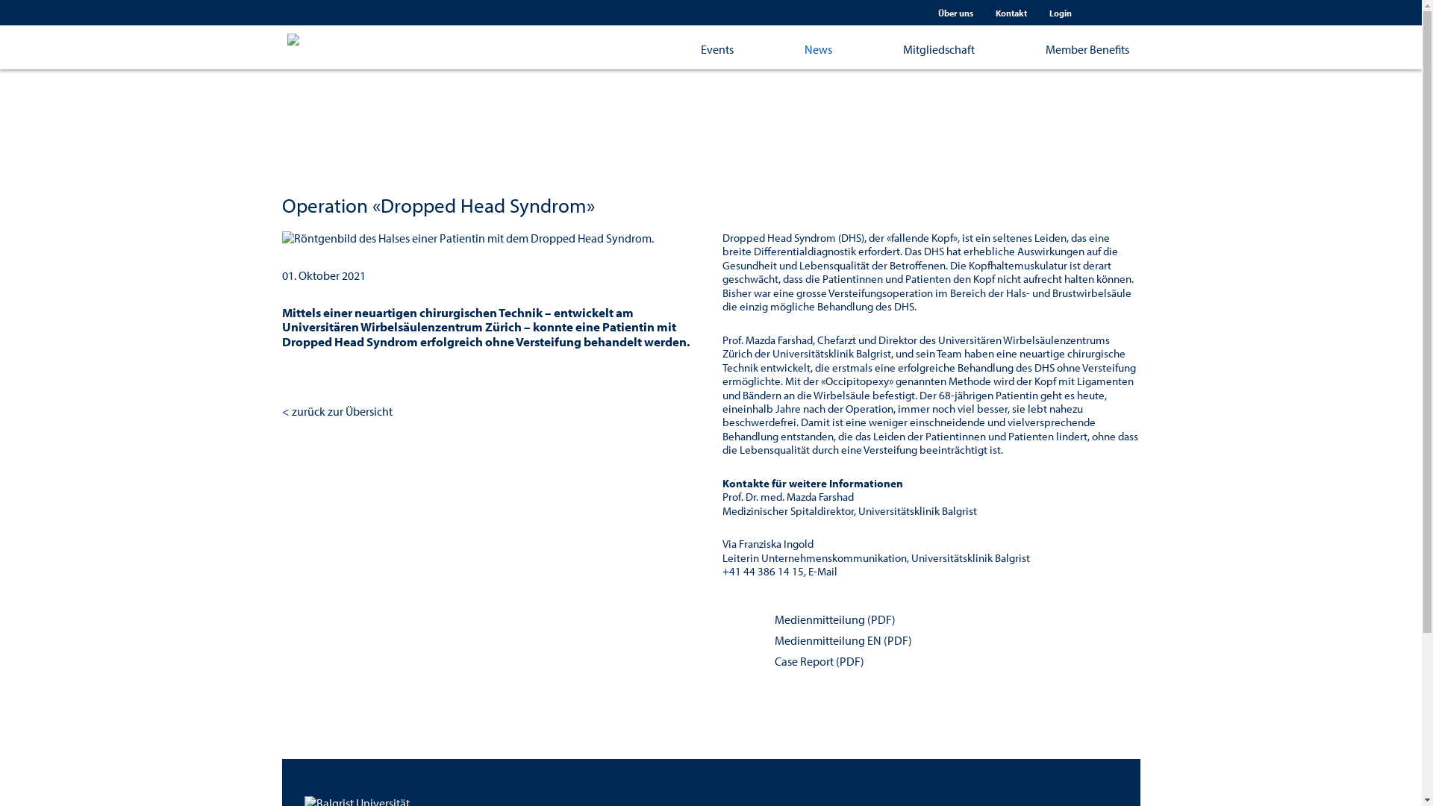 This screenshot has height=806, width=1433. What do you see at coordinates (830, 641) in the screenshot?
I see `Medienmitteilung EN (PDF)` at bounding box center [830, 641].